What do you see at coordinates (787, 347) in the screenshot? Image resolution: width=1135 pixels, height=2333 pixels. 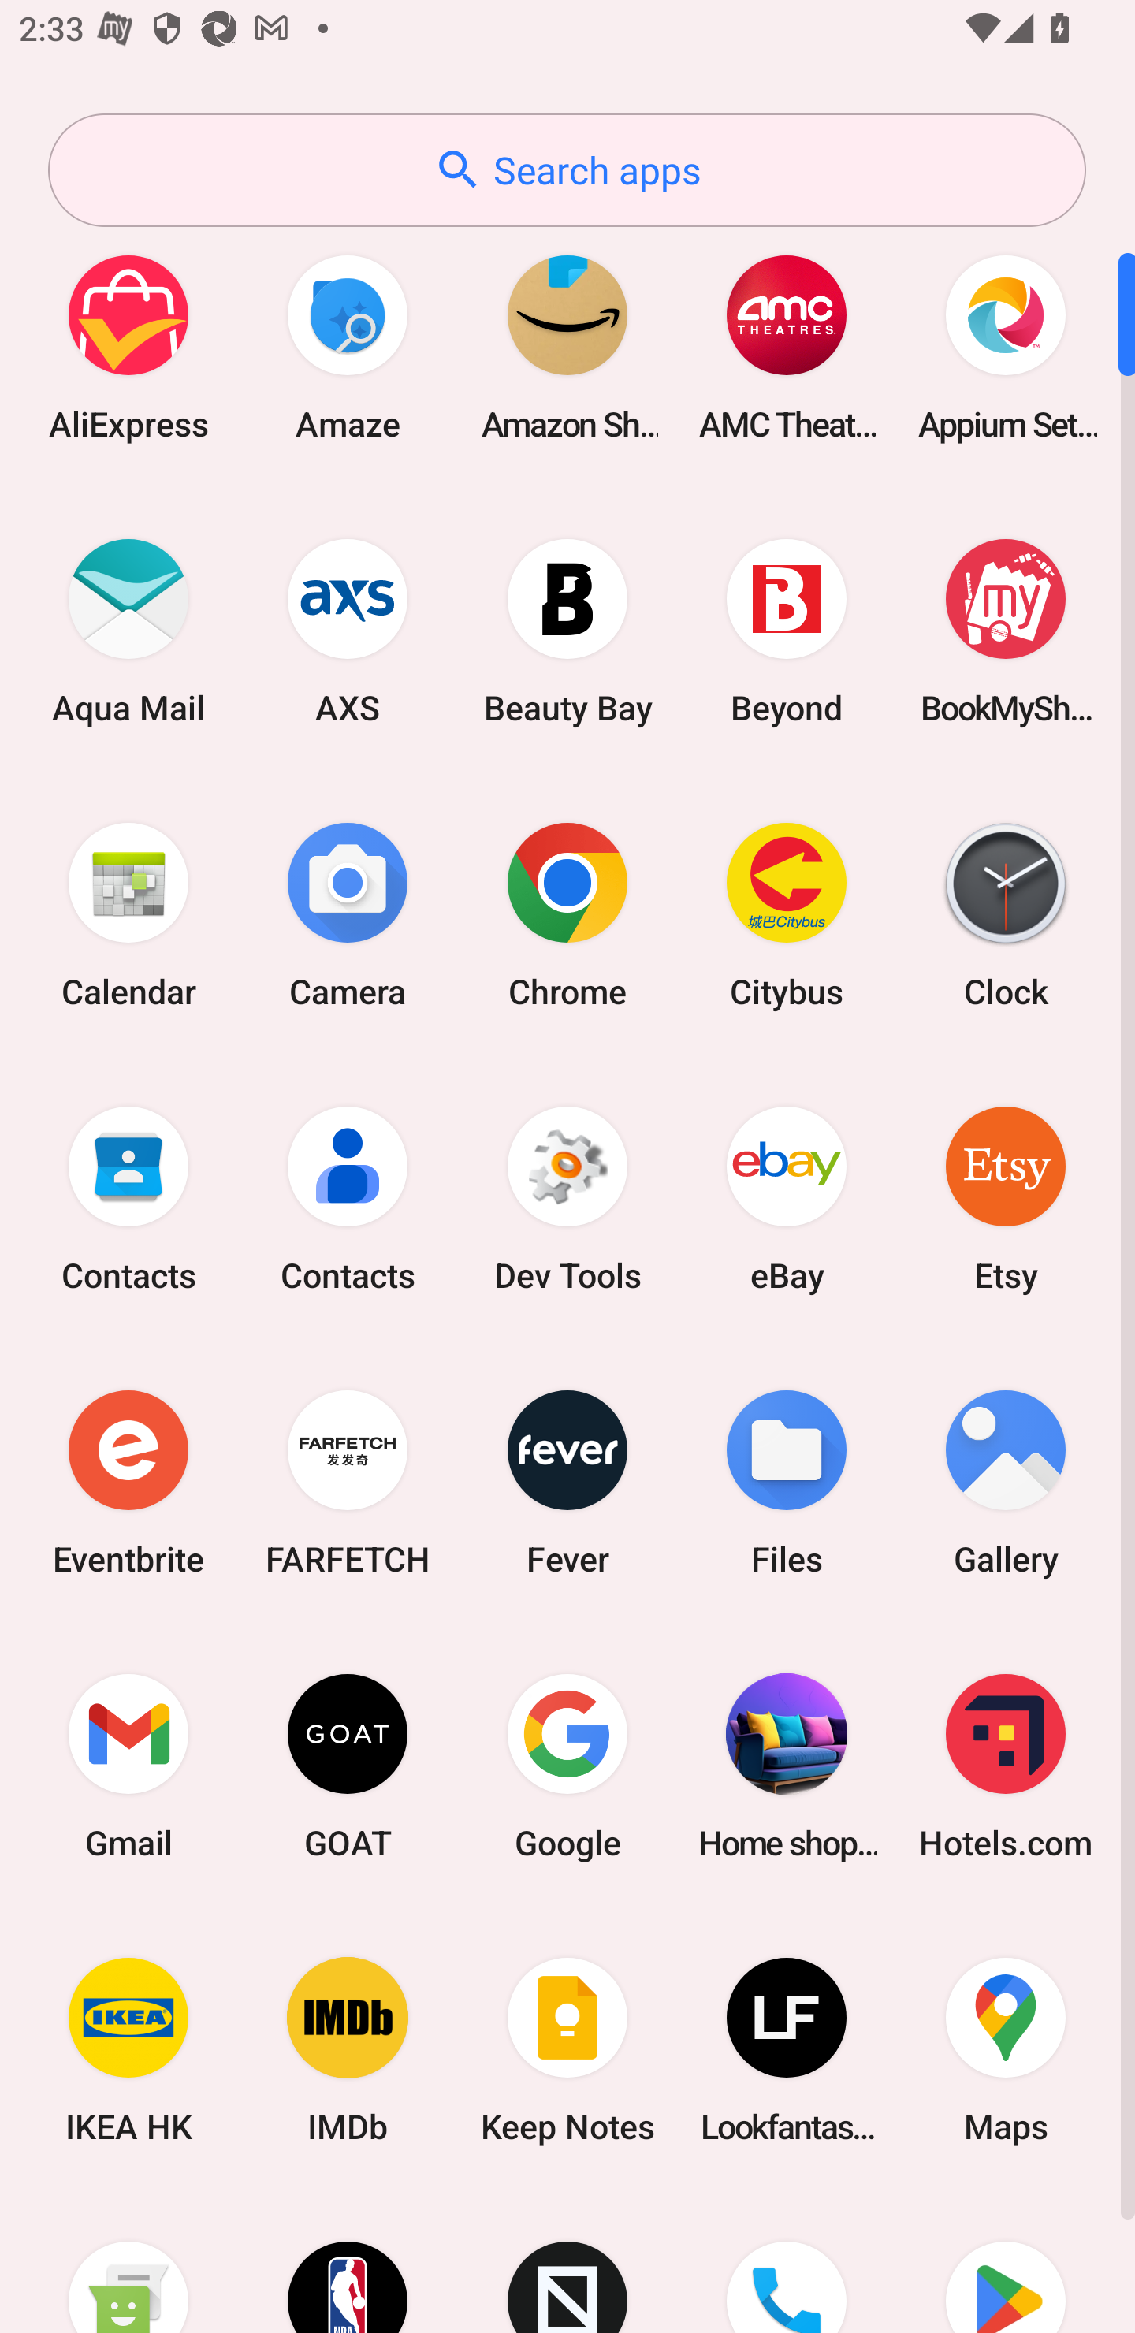 I see `AMC Theatres` at bounding box center [787, 347].